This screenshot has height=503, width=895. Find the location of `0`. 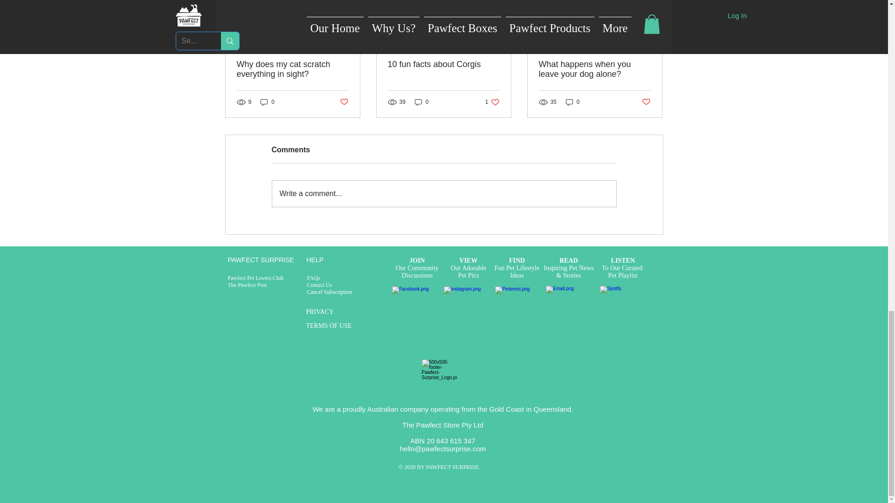

0 is located at coordinates (293, 69).